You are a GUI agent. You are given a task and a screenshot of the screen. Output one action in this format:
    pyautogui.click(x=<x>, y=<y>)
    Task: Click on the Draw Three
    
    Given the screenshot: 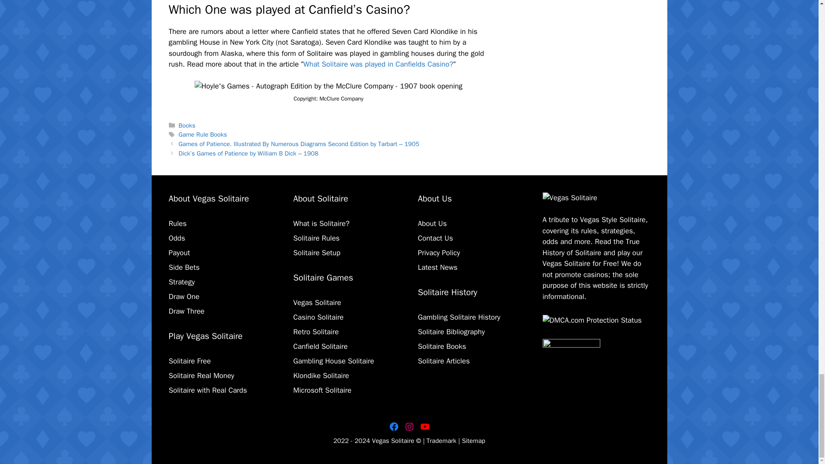 What is the action you would take?
    pyautogui.click(x=186, y=311)
    